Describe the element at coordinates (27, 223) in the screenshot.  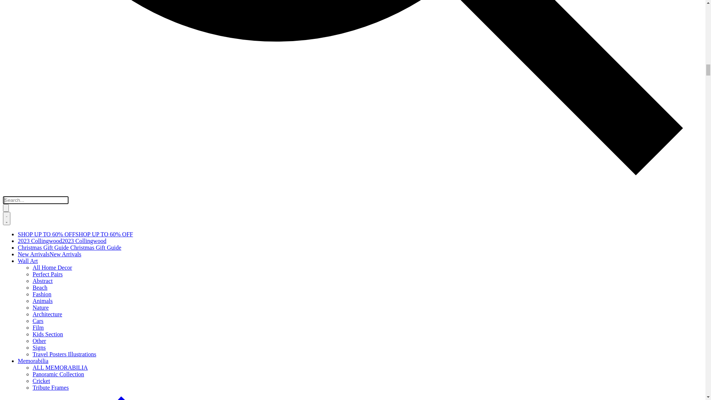
I see `Boxing` at that location.